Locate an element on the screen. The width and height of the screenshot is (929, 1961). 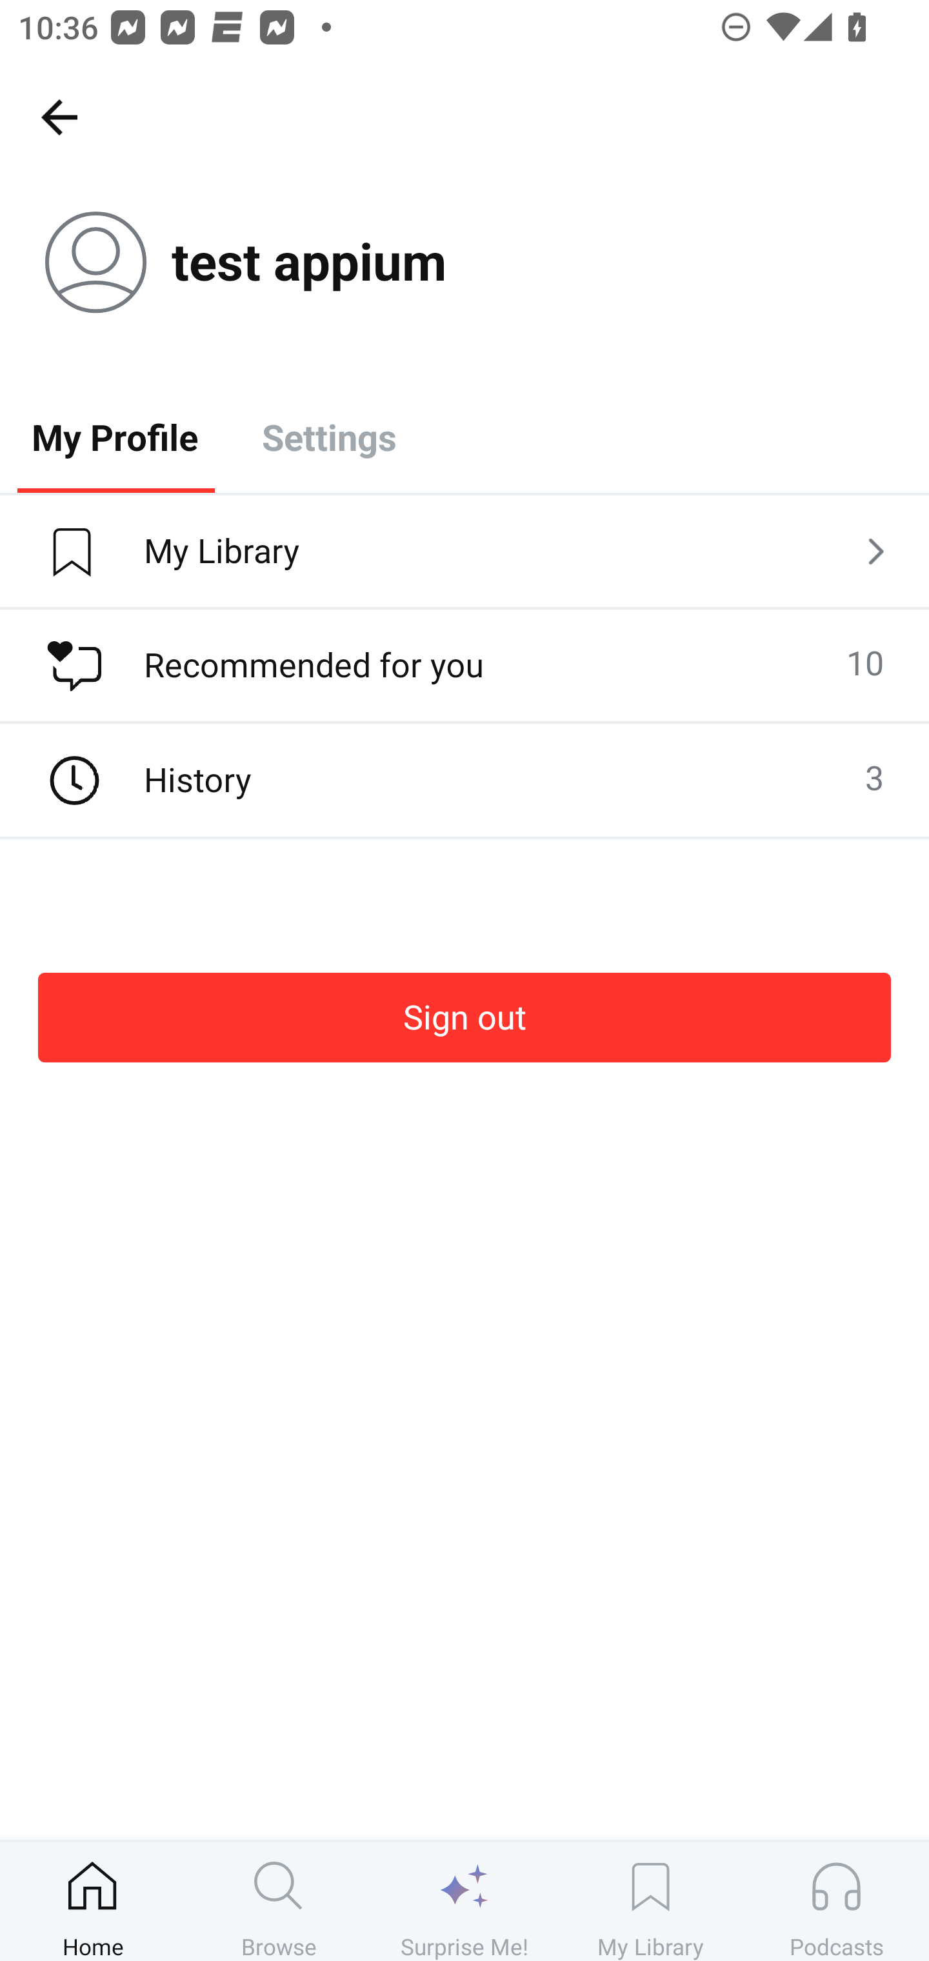
My Library is located at coordinates (464, 552).